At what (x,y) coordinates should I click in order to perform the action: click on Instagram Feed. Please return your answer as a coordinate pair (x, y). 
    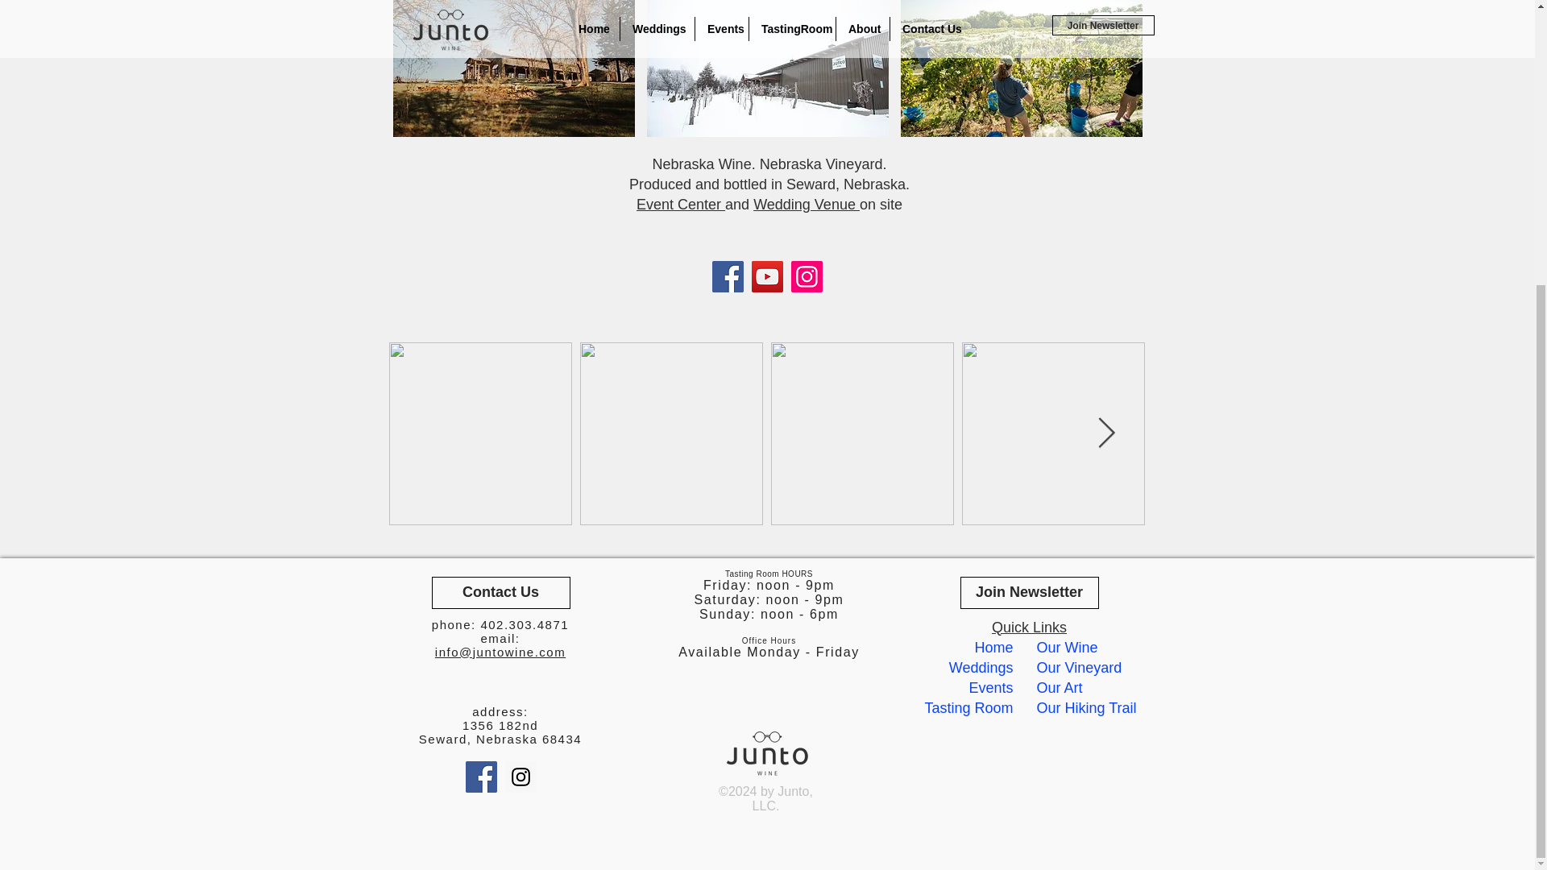
    Looking at the image, I should click on (767, 434).